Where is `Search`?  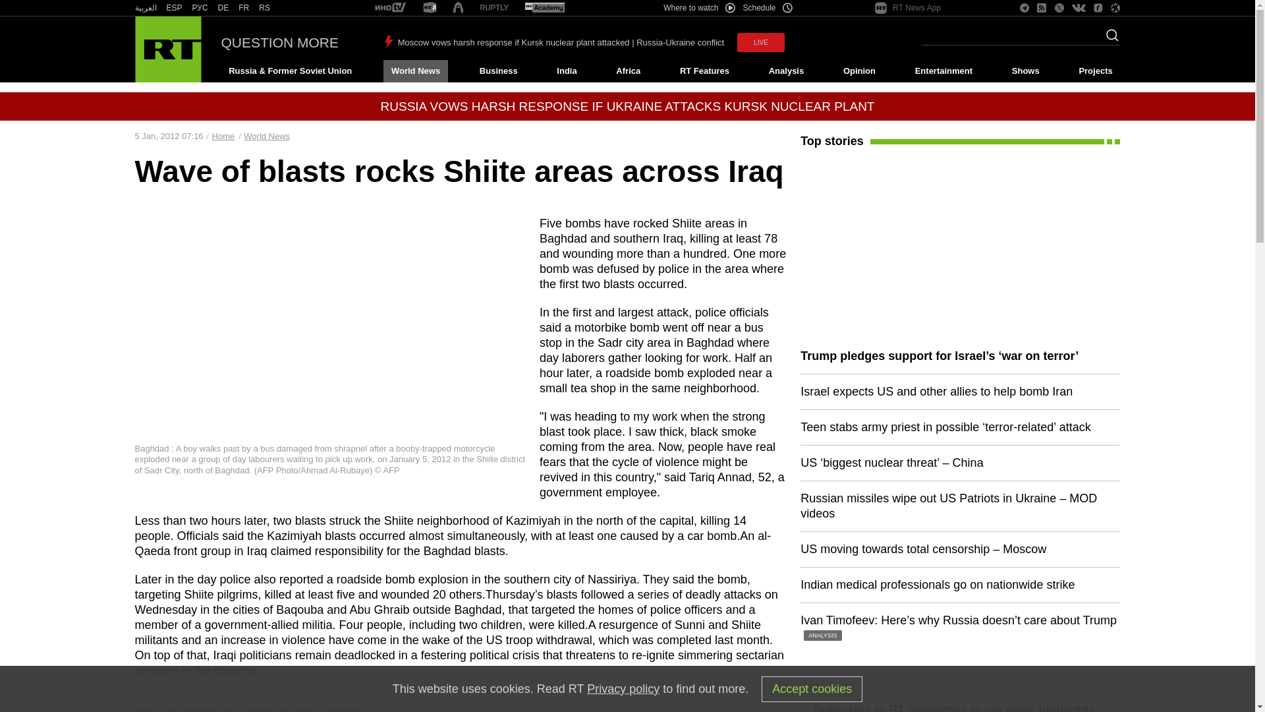
Search is located at coordinates (1108, 39).